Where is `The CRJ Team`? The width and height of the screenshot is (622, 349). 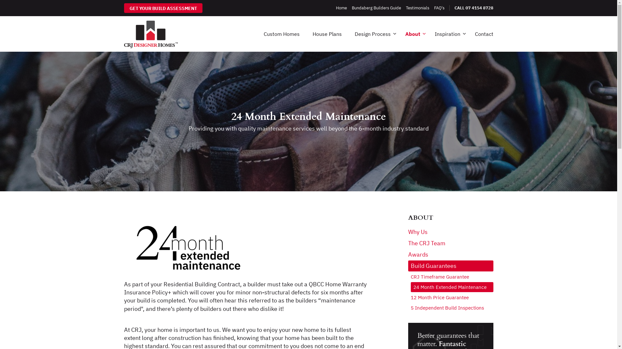 The CRJ Team is located at coordinates (451, 243).